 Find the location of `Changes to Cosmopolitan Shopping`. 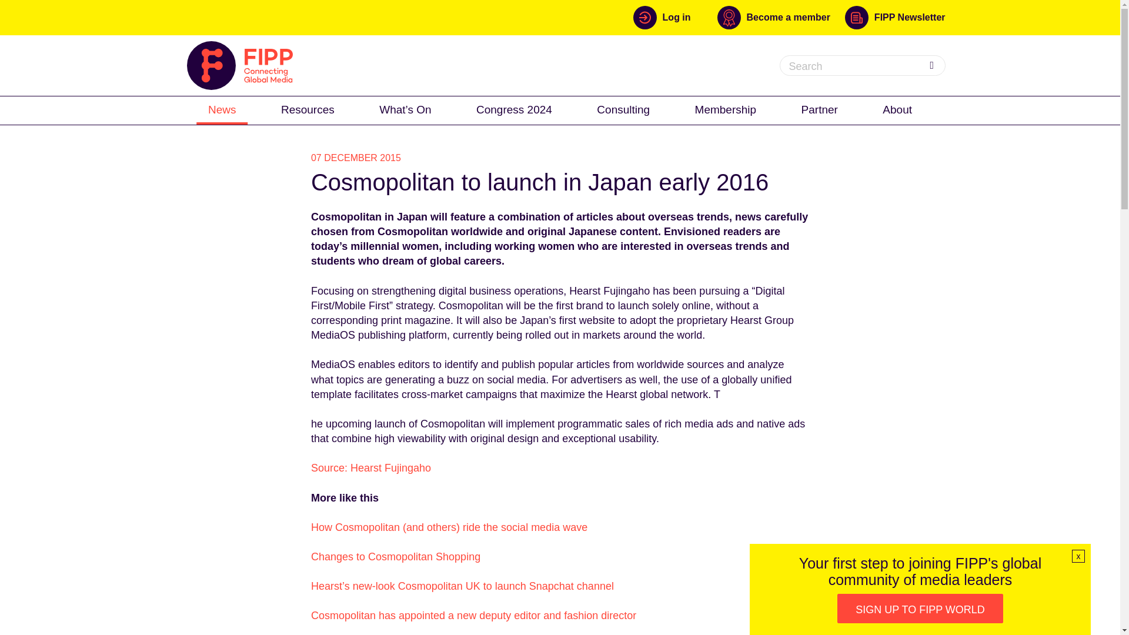

Changes to Cosmopolitan Shopping is located at coordinates (396, 556).